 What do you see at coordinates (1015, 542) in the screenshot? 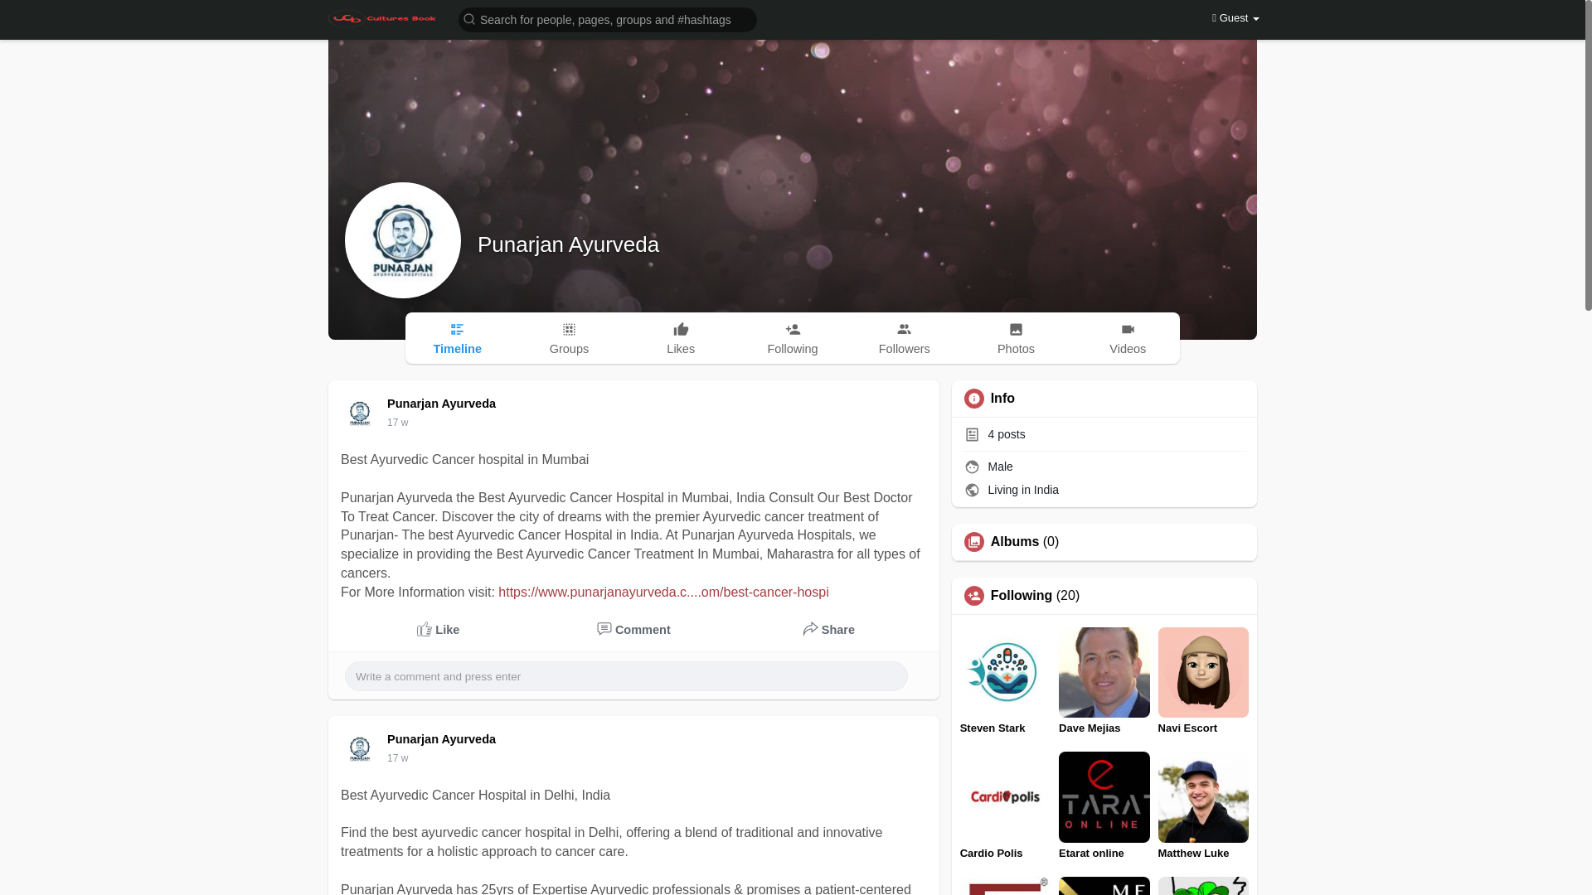
I see `Albums` at bounding box center [1015, 542].